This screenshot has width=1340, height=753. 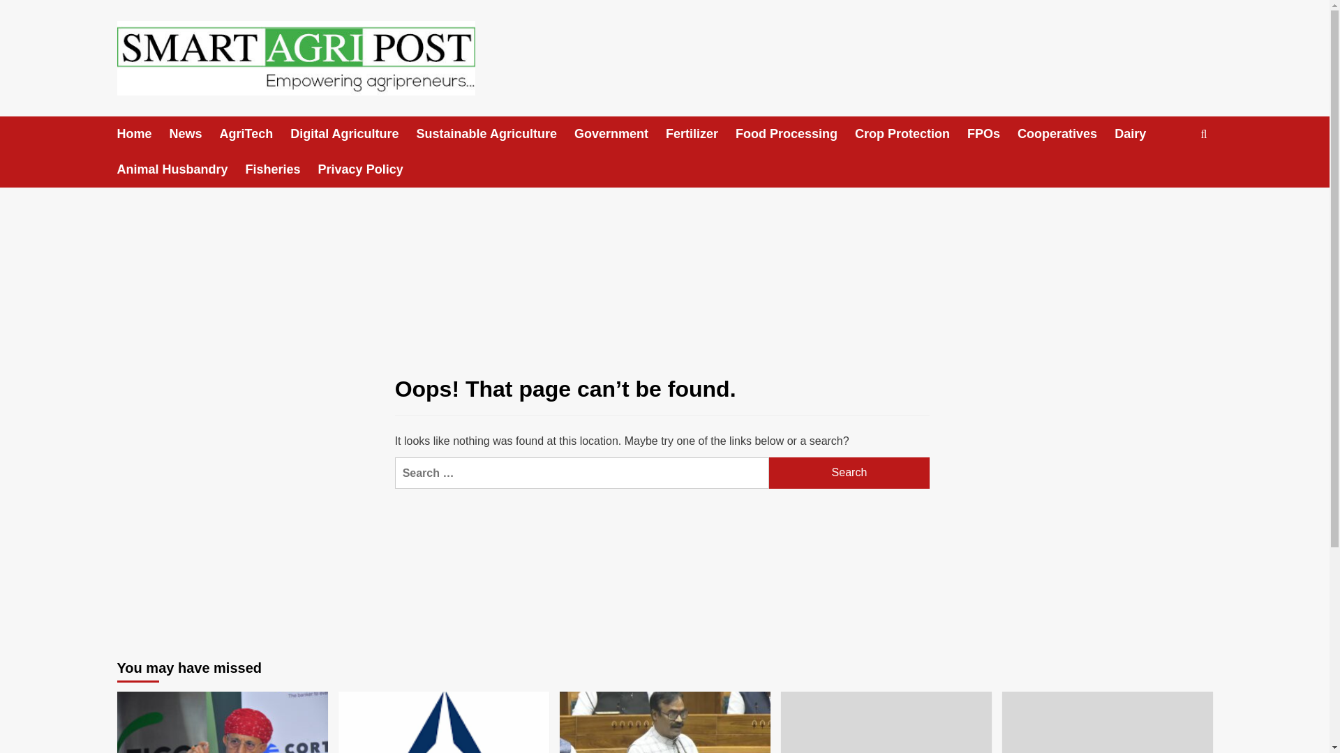 What do you see at coordinates (194, 134) in the screenshot?
I see `News` at bounding box center [194, 134].